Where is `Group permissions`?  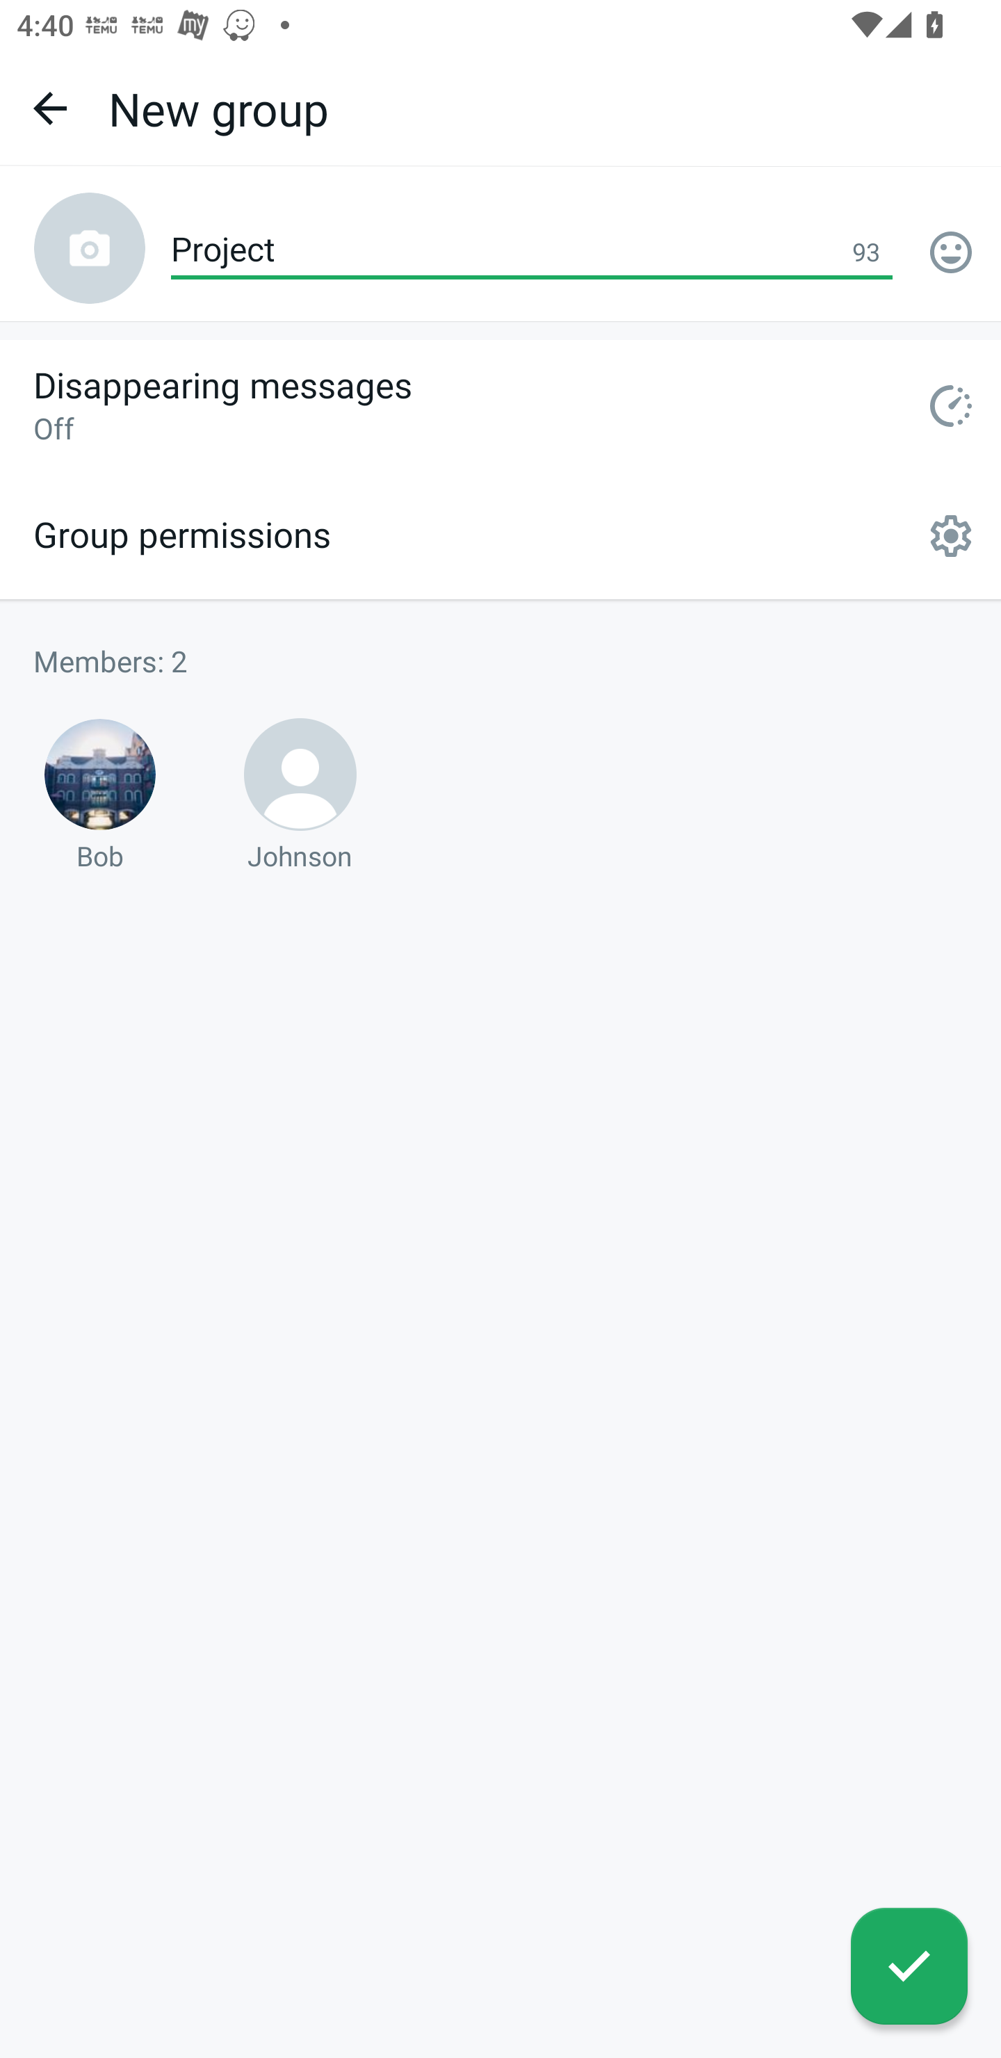 Group permissions is located at coordinates (500, 535).